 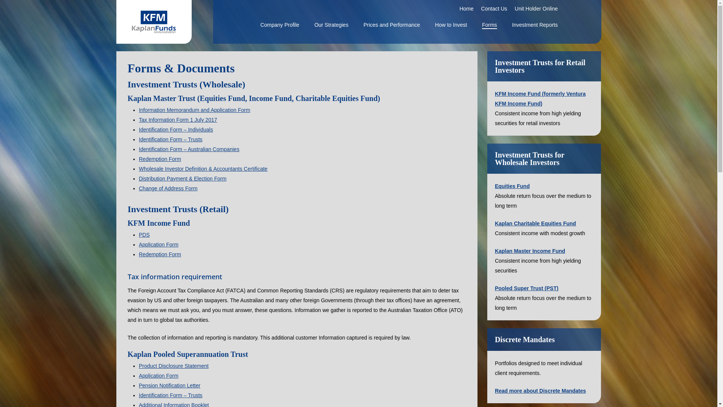 I want to click on How to Invest, so click(x=451, y=25).